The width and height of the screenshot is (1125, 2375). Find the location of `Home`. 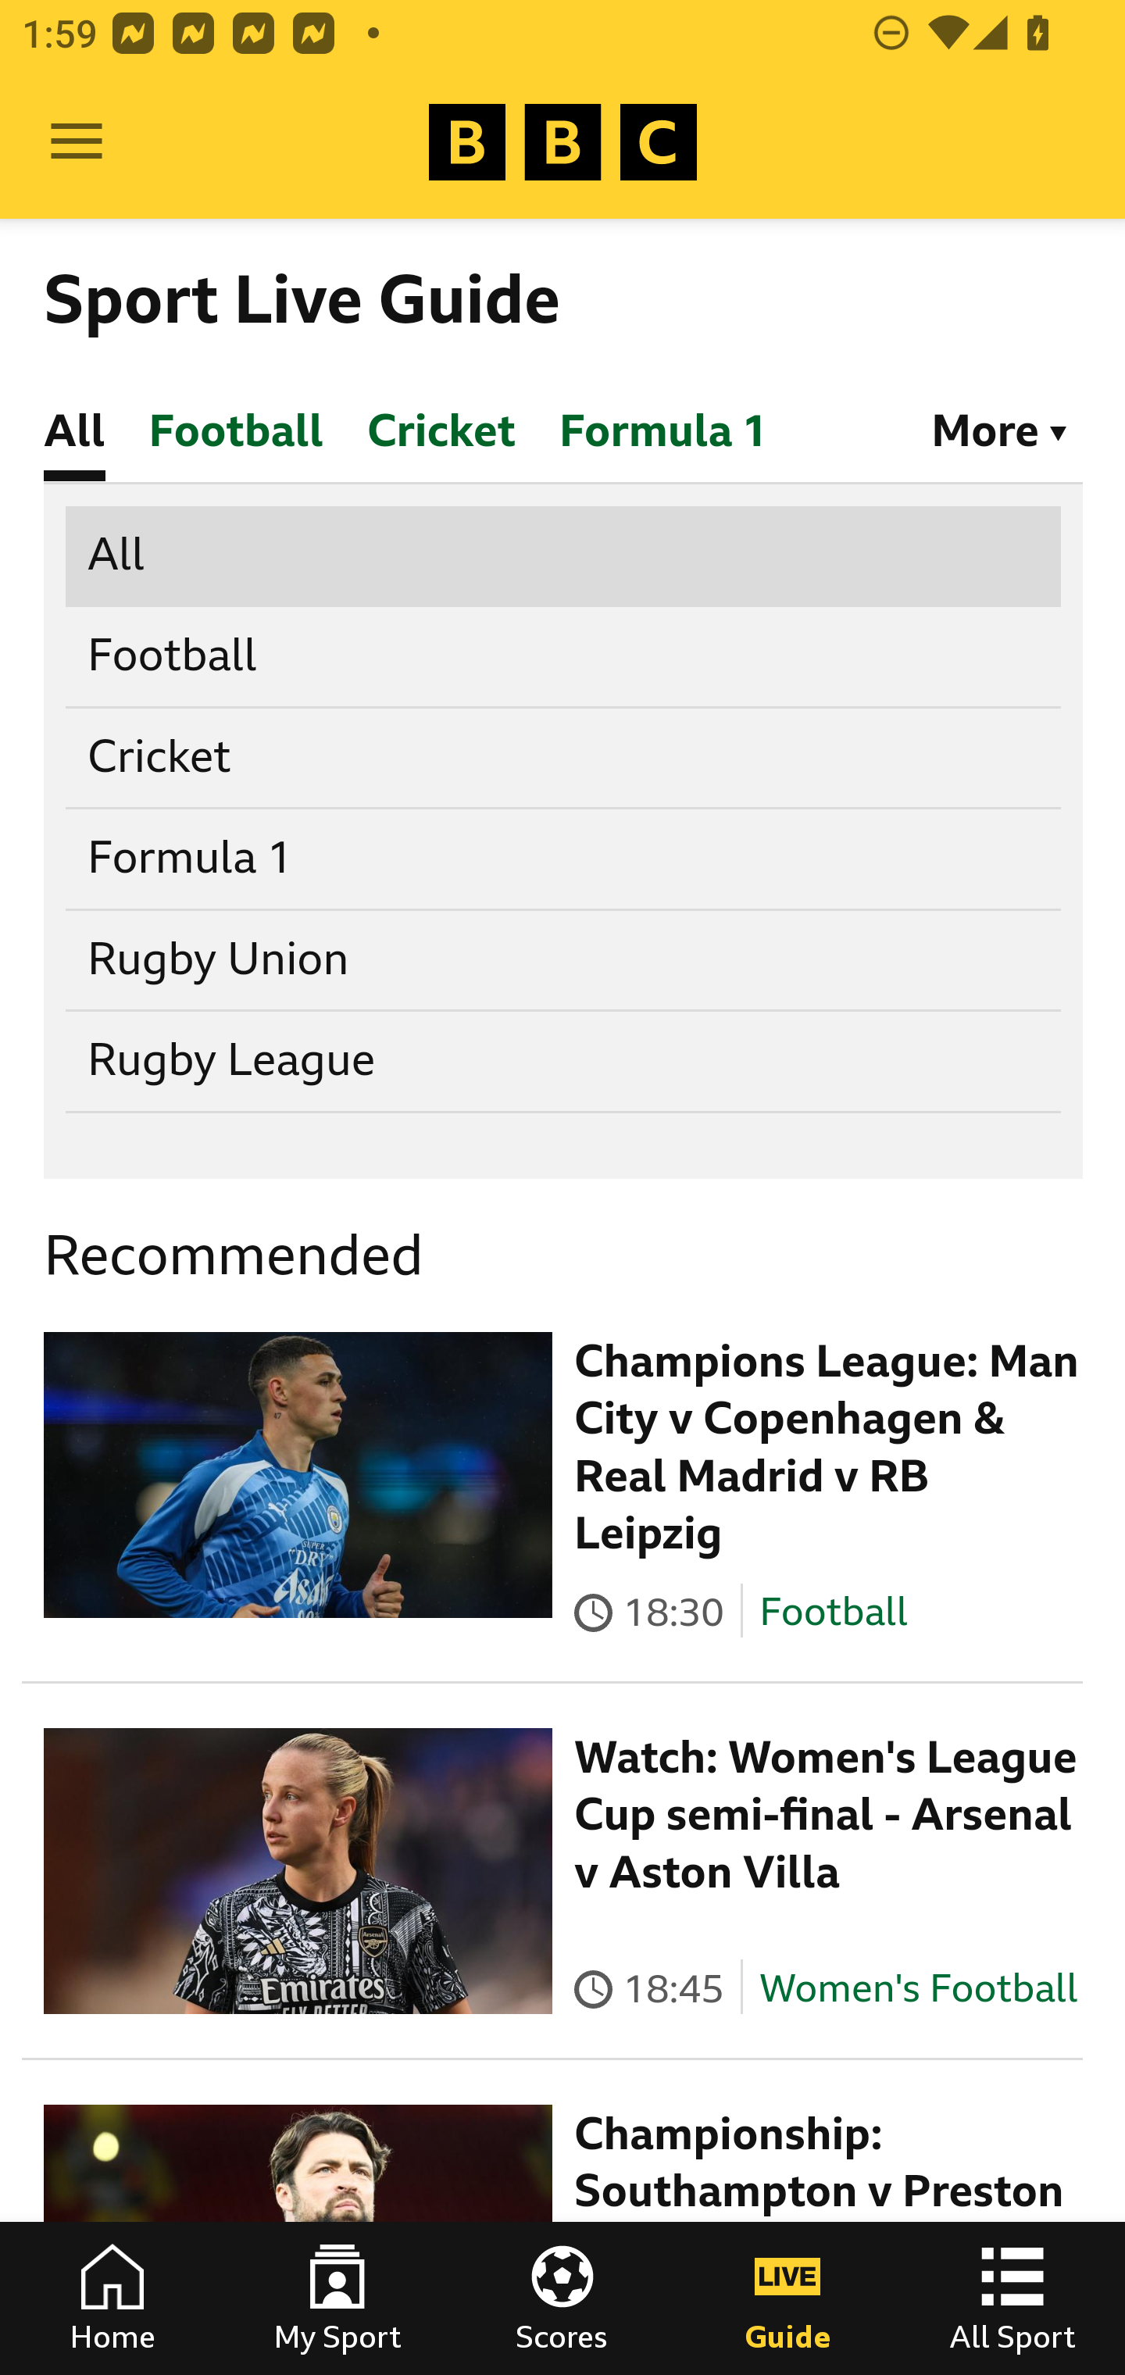

Home is located at coordinates (112, 2298).